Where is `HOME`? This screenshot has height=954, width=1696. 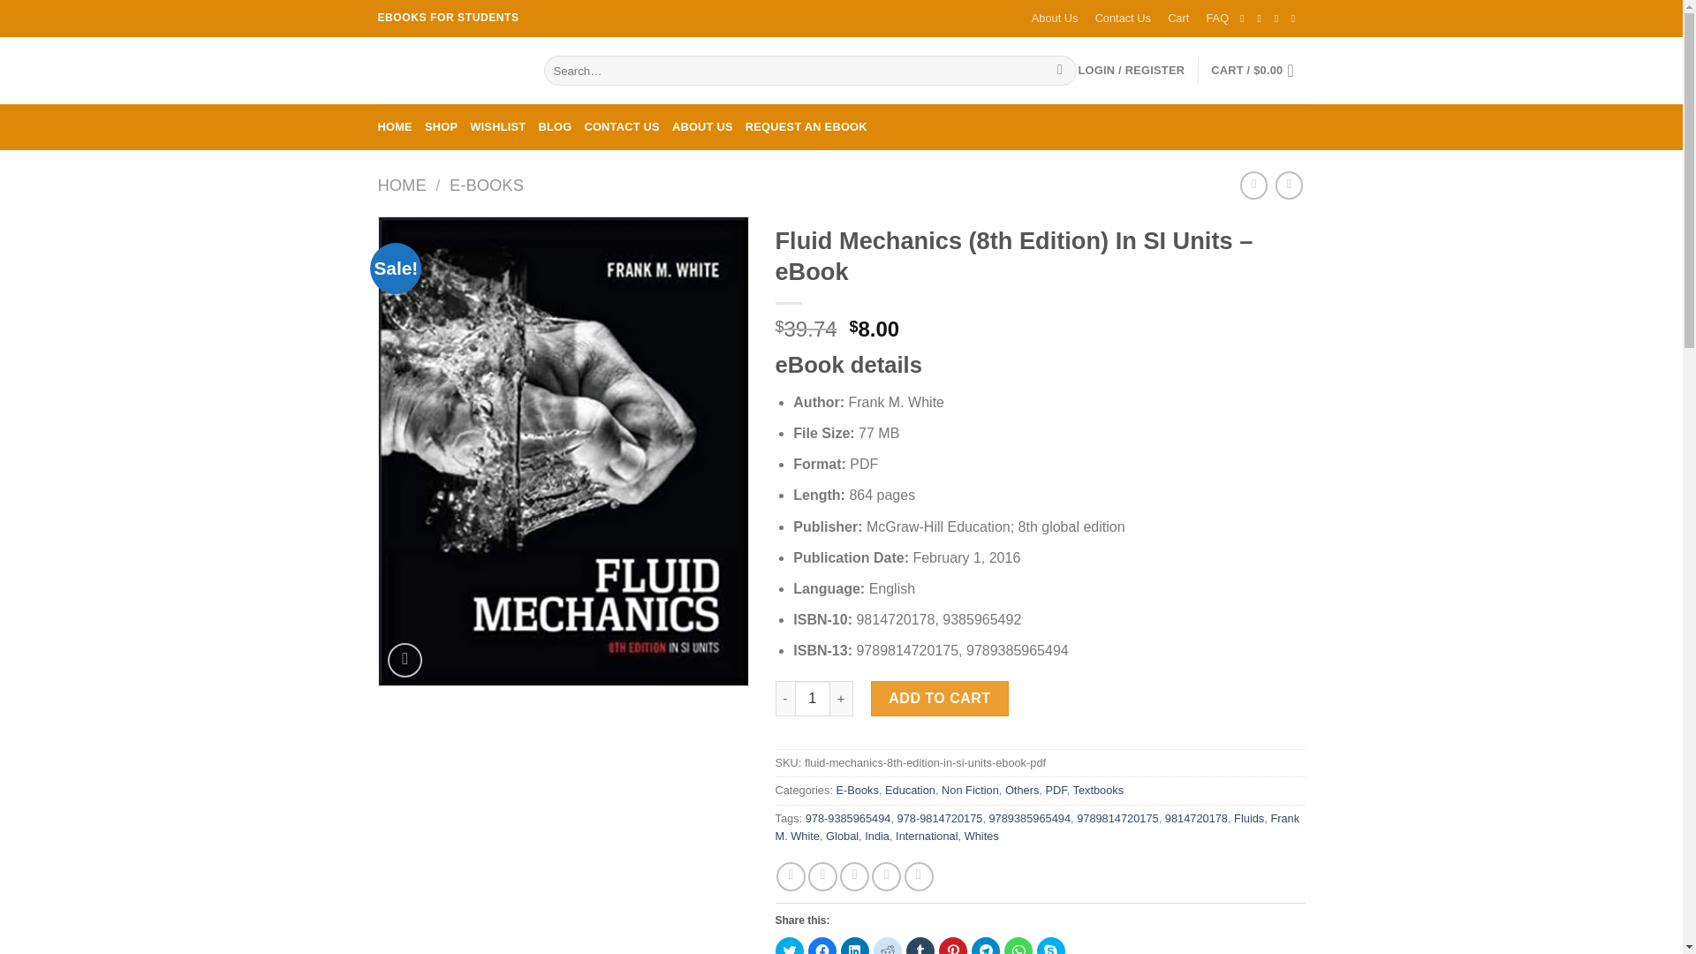 HOME is located at coordinates (403, 185).